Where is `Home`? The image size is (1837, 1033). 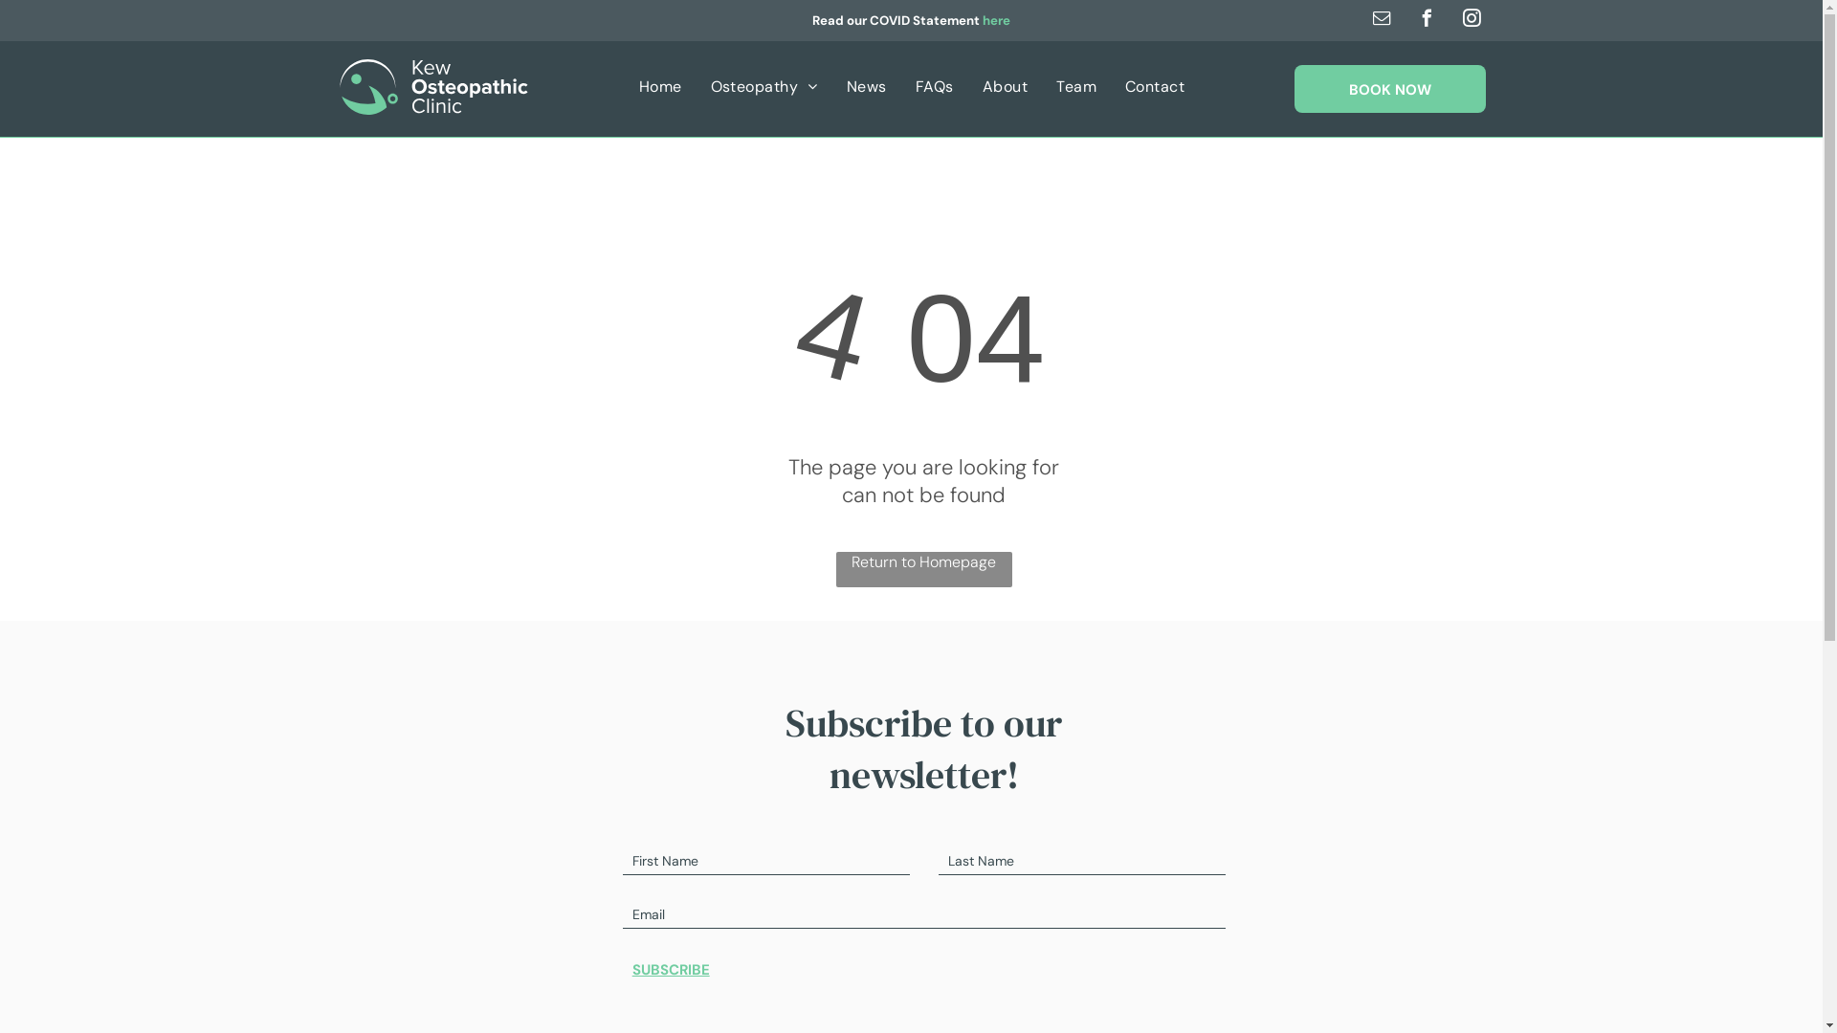
Home is located at coordinates (660, 86).